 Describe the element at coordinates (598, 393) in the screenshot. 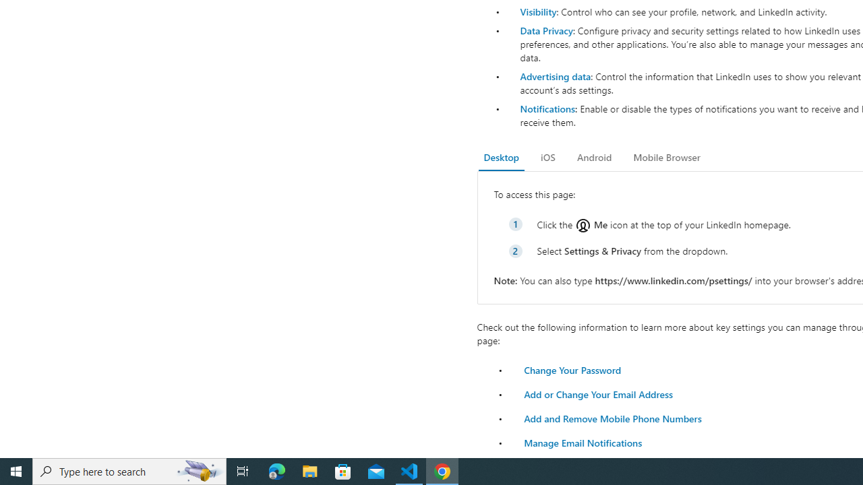

I see `Add or Change Your Email Address` at that location.